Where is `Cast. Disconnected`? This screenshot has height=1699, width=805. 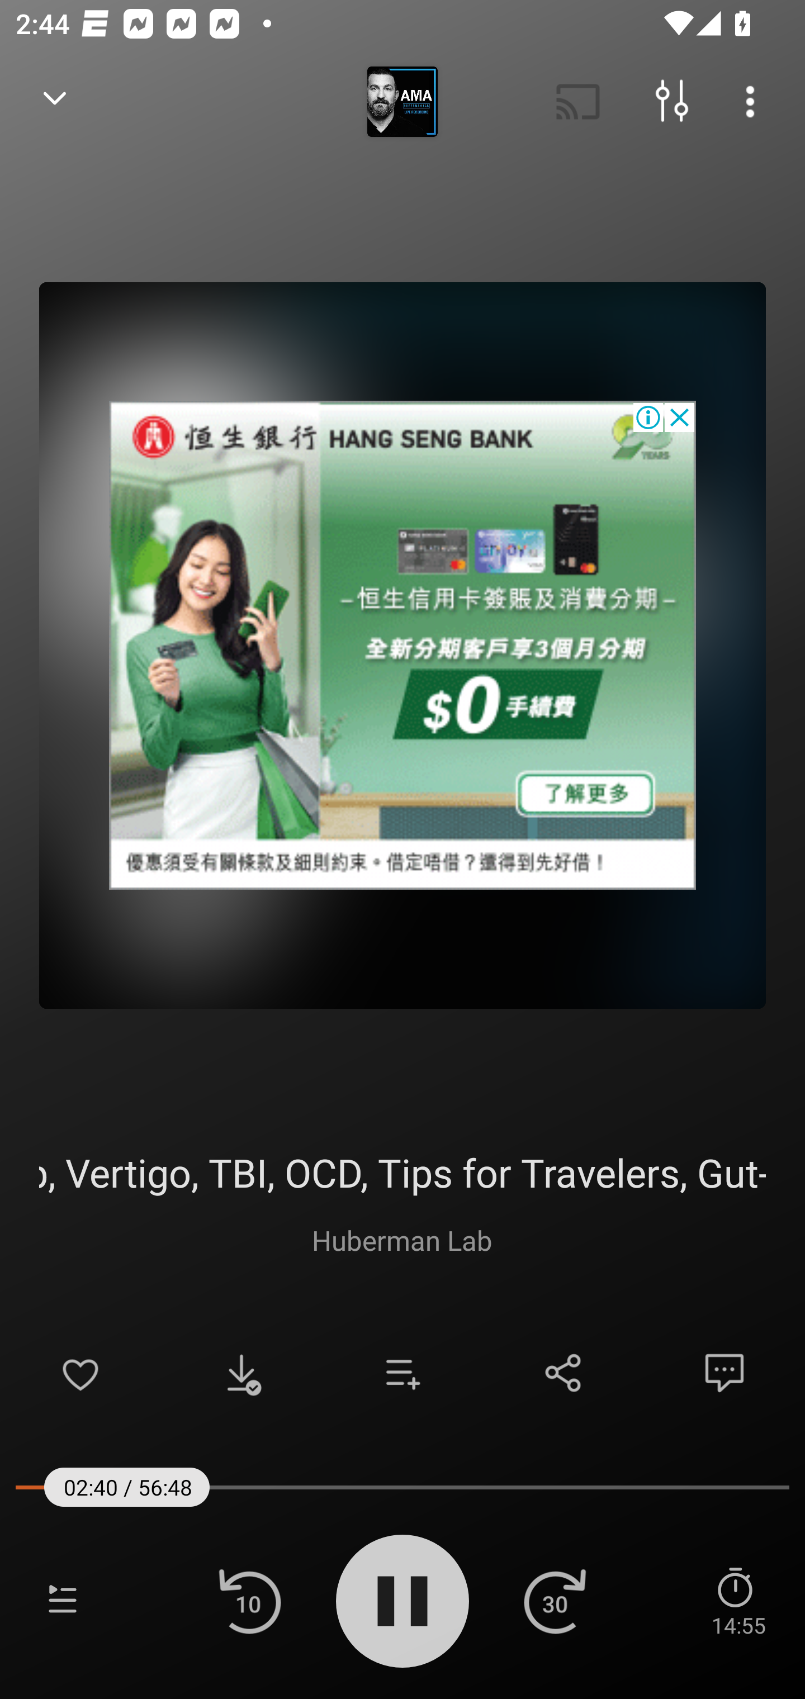 Cast. Disconnected is located at coordinates (578, 102).